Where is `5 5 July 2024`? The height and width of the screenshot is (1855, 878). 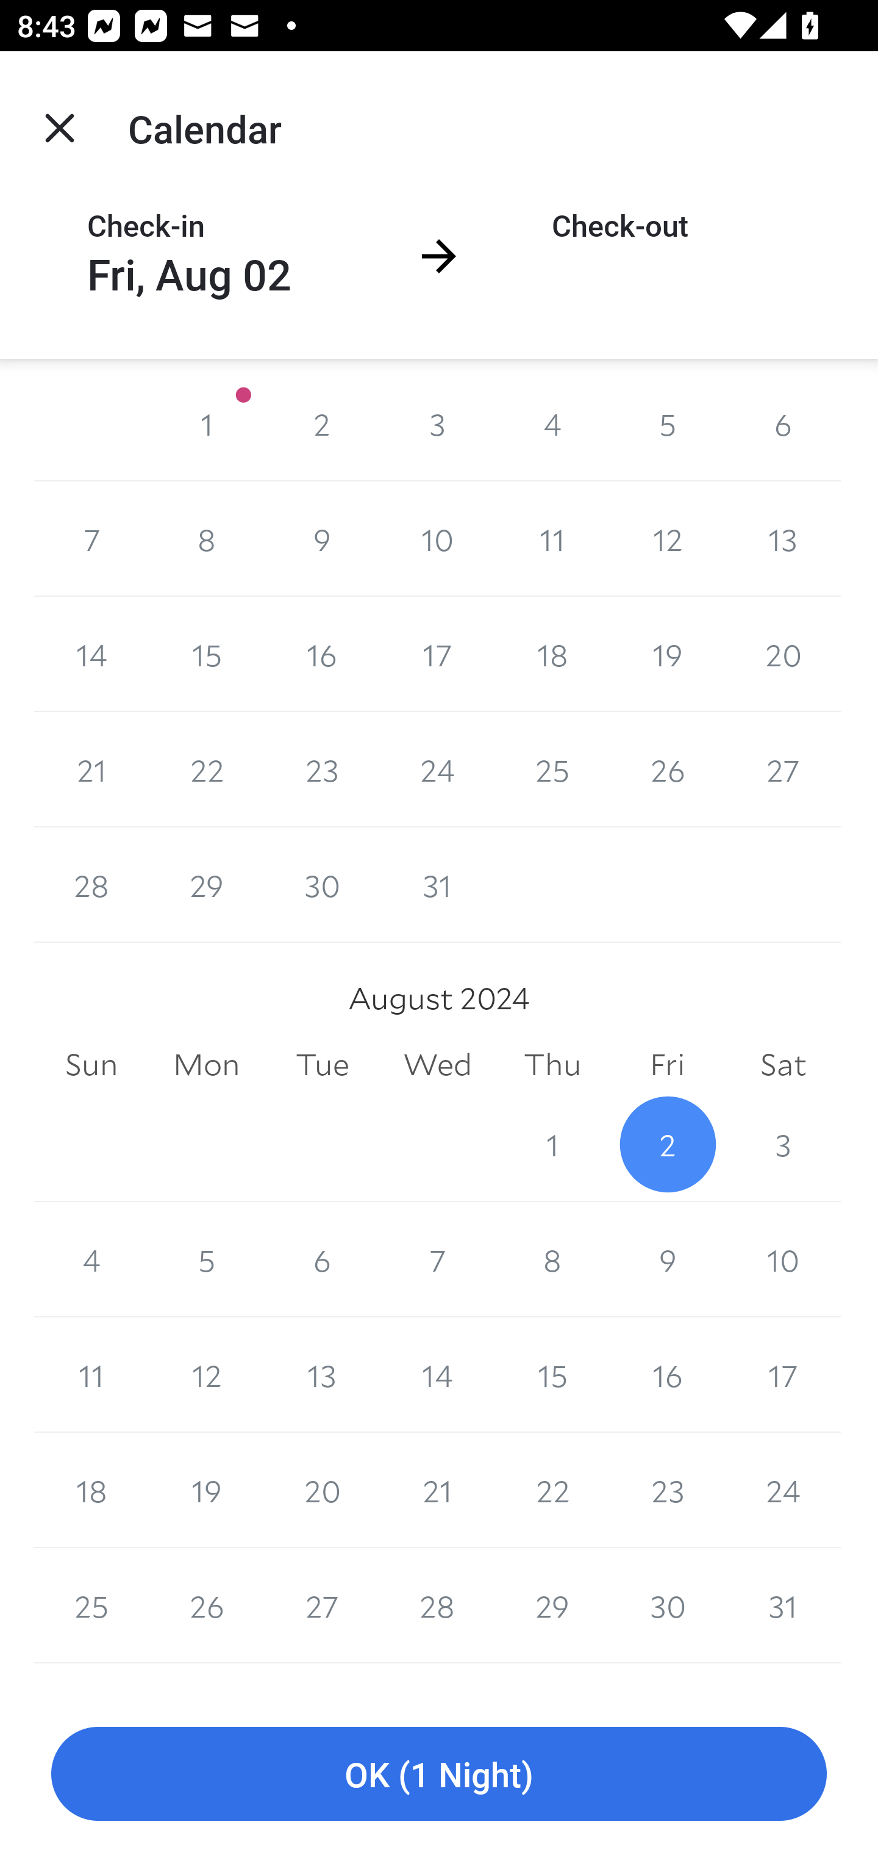
5 5 July 2024 is located at coordinates (667, 423).